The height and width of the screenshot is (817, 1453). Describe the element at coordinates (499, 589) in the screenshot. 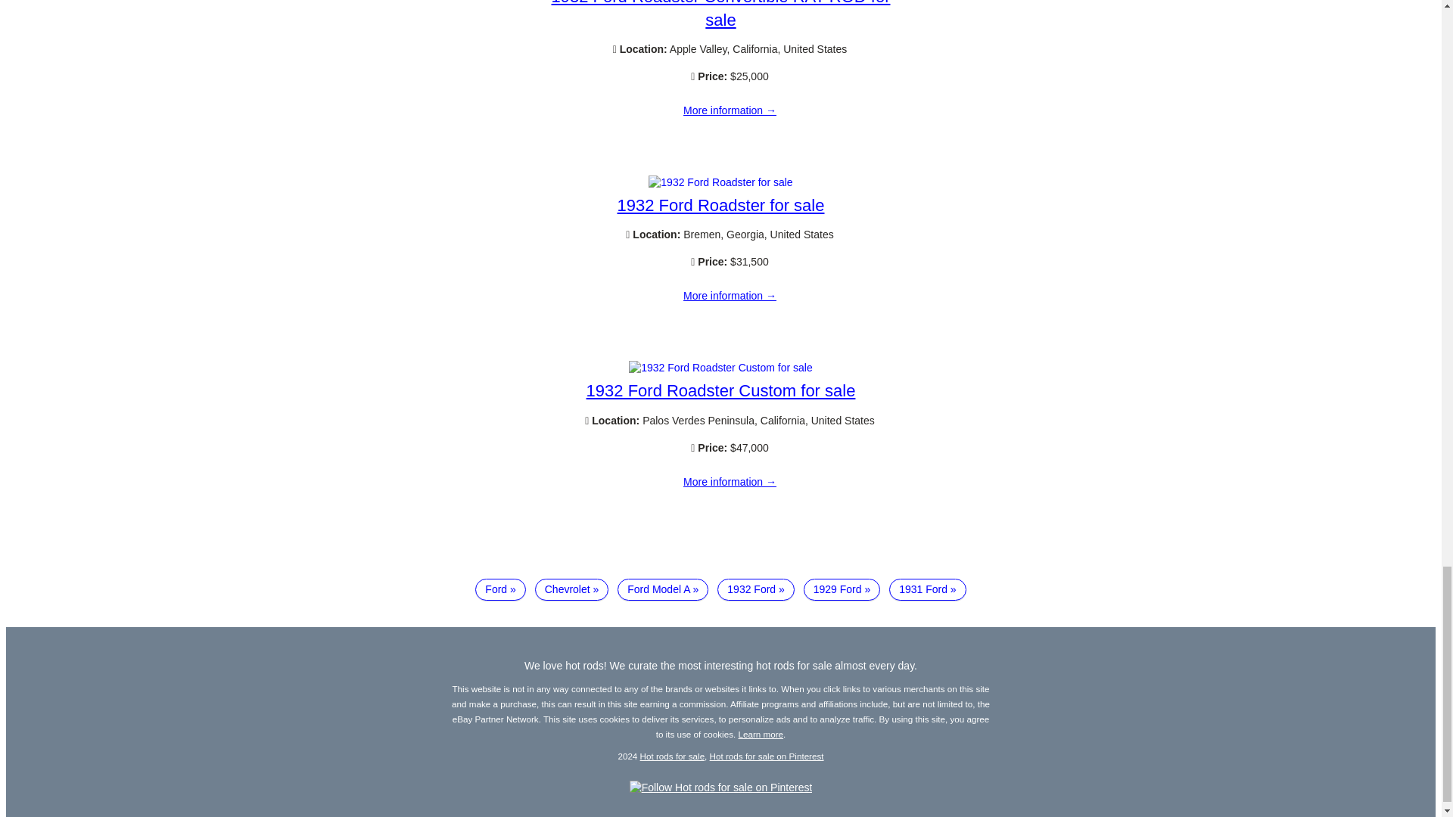

I see `Ford` at that location.